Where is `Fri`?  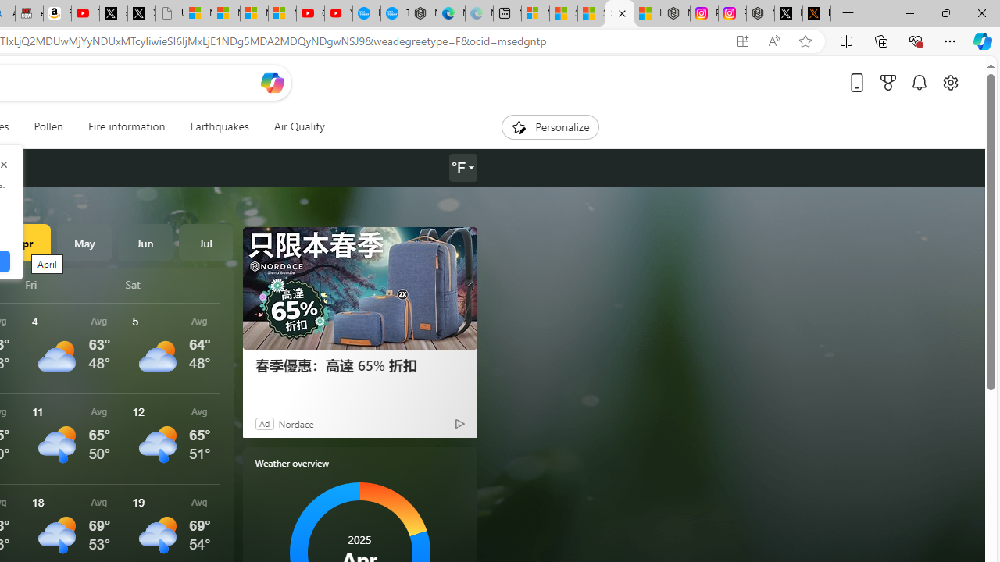 Fri is located at coordinates (73, 284).